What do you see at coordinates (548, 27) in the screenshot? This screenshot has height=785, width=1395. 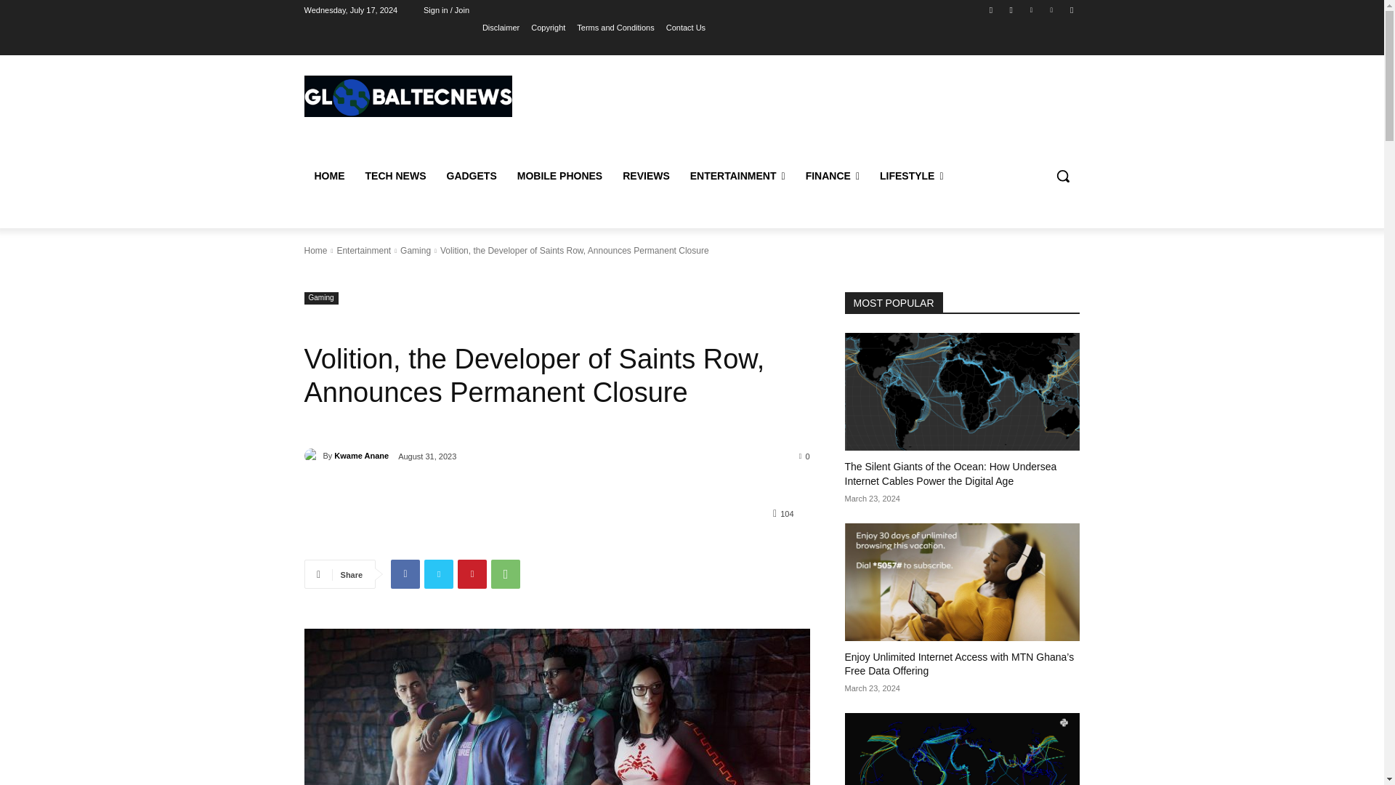 I see `Copyright` at bounding box center [548, 27].